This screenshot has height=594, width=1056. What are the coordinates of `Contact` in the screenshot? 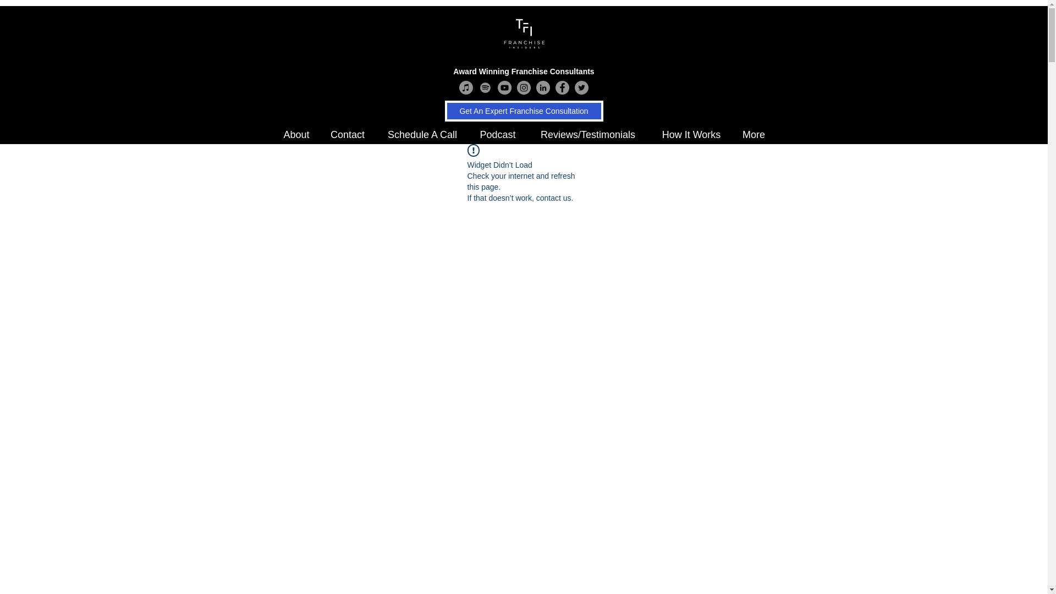 It's located at (348, 135).